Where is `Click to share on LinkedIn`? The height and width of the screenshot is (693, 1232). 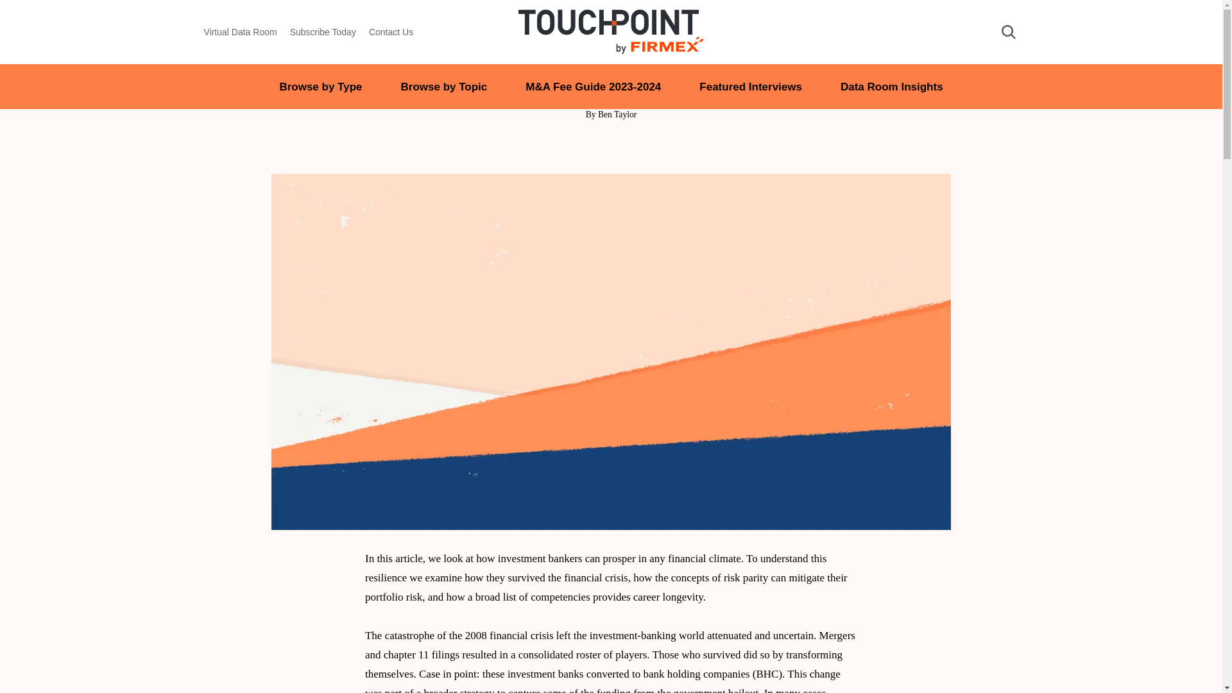
Click to share on LinkedIn is located at coordinates (584, 146).